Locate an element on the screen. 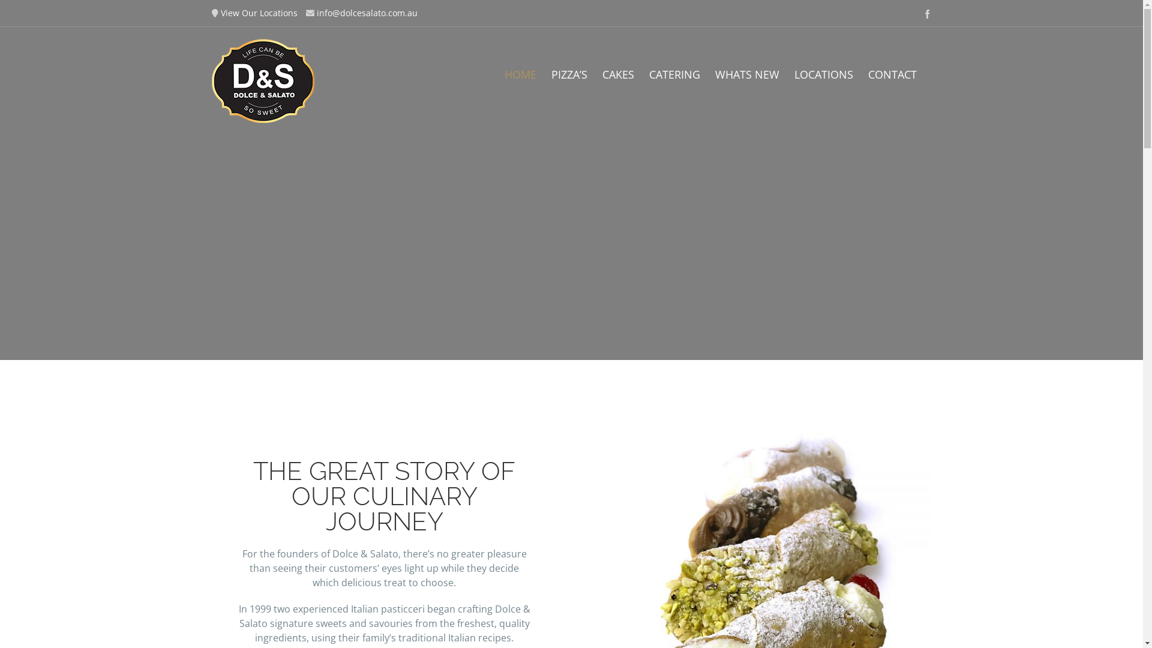  Facebook is located at coordinates (928, 14).